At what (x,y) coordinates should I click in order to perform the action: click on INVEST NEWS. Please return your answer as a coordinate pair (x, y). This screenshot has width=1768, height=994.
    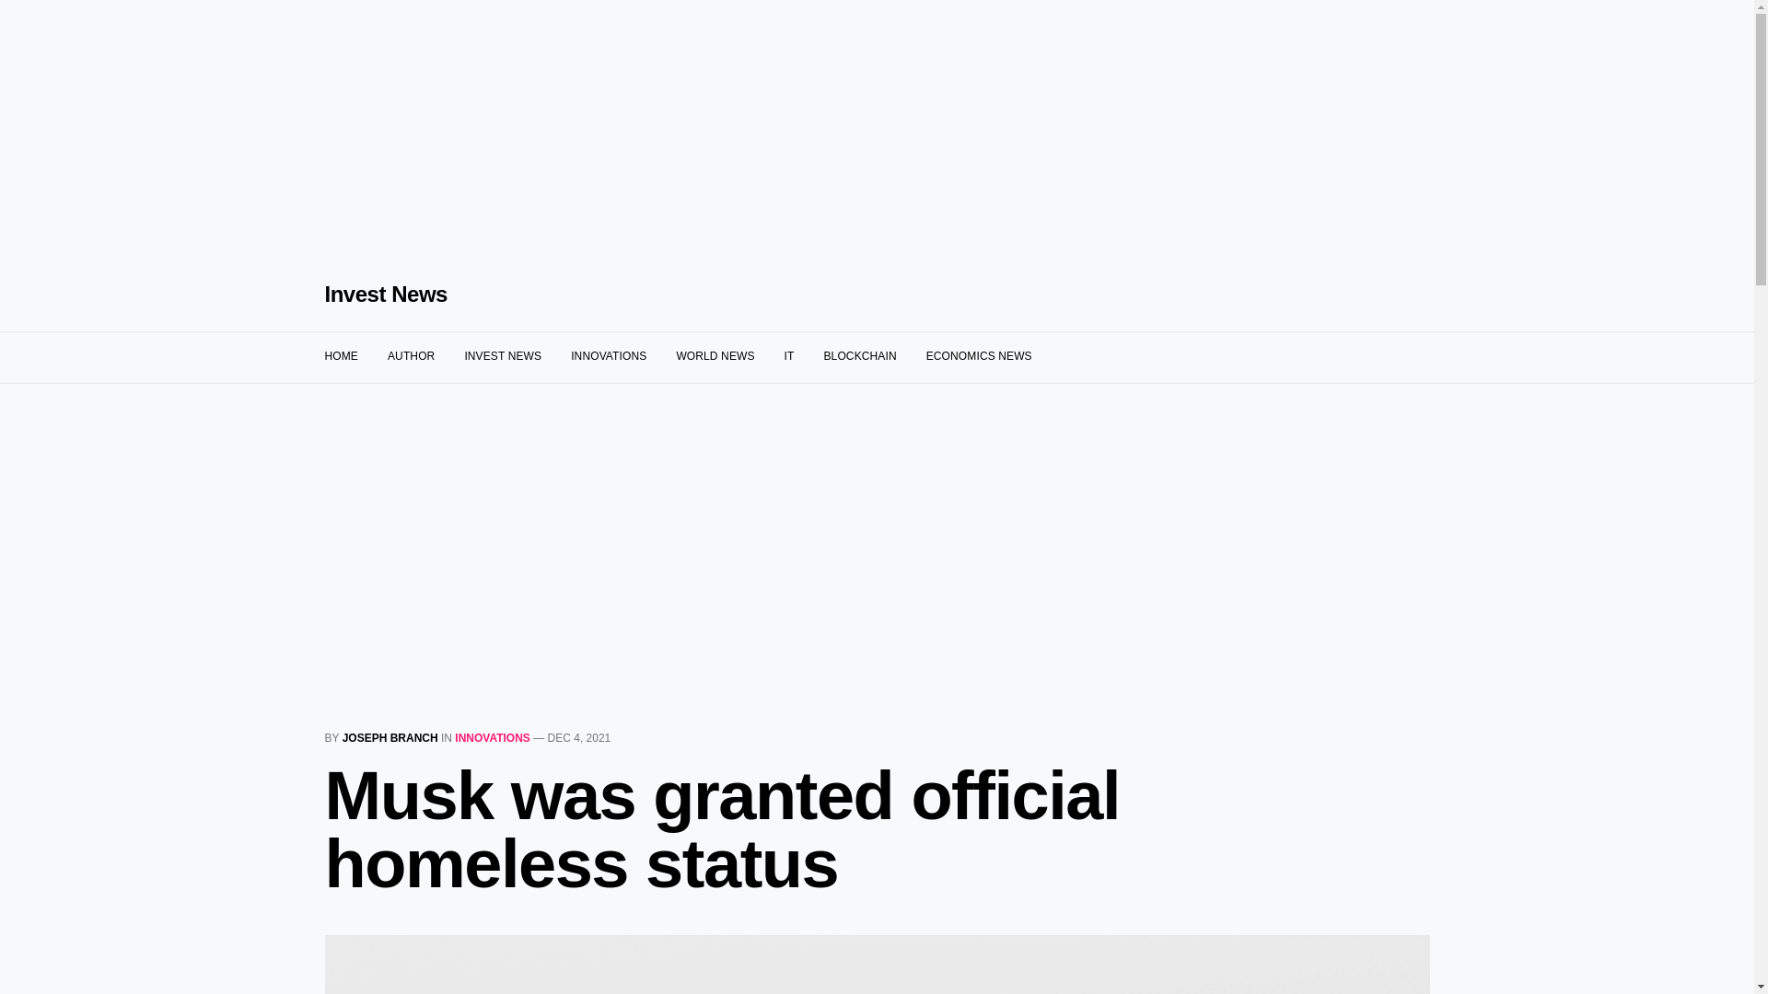
    Looking at the image, I should click on (502, 356).